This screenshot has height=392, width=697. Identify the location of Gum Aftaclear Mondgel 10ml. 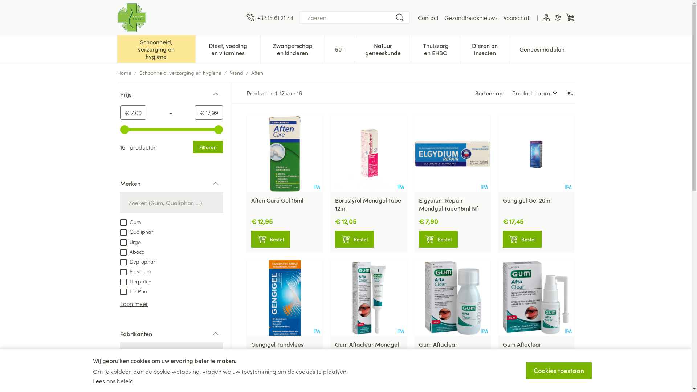
(368, 298).